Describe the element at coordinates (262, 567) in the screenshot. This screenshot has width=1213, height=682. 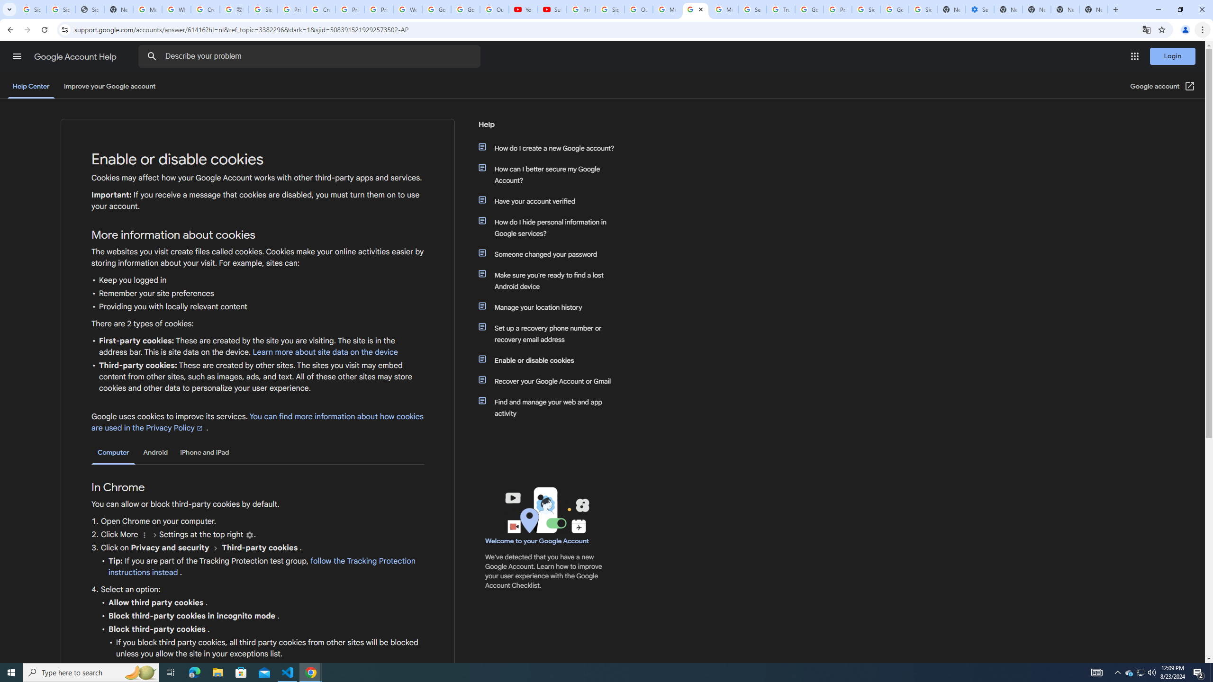
I see `follow the Tracking Protection instructions instead` at that location.